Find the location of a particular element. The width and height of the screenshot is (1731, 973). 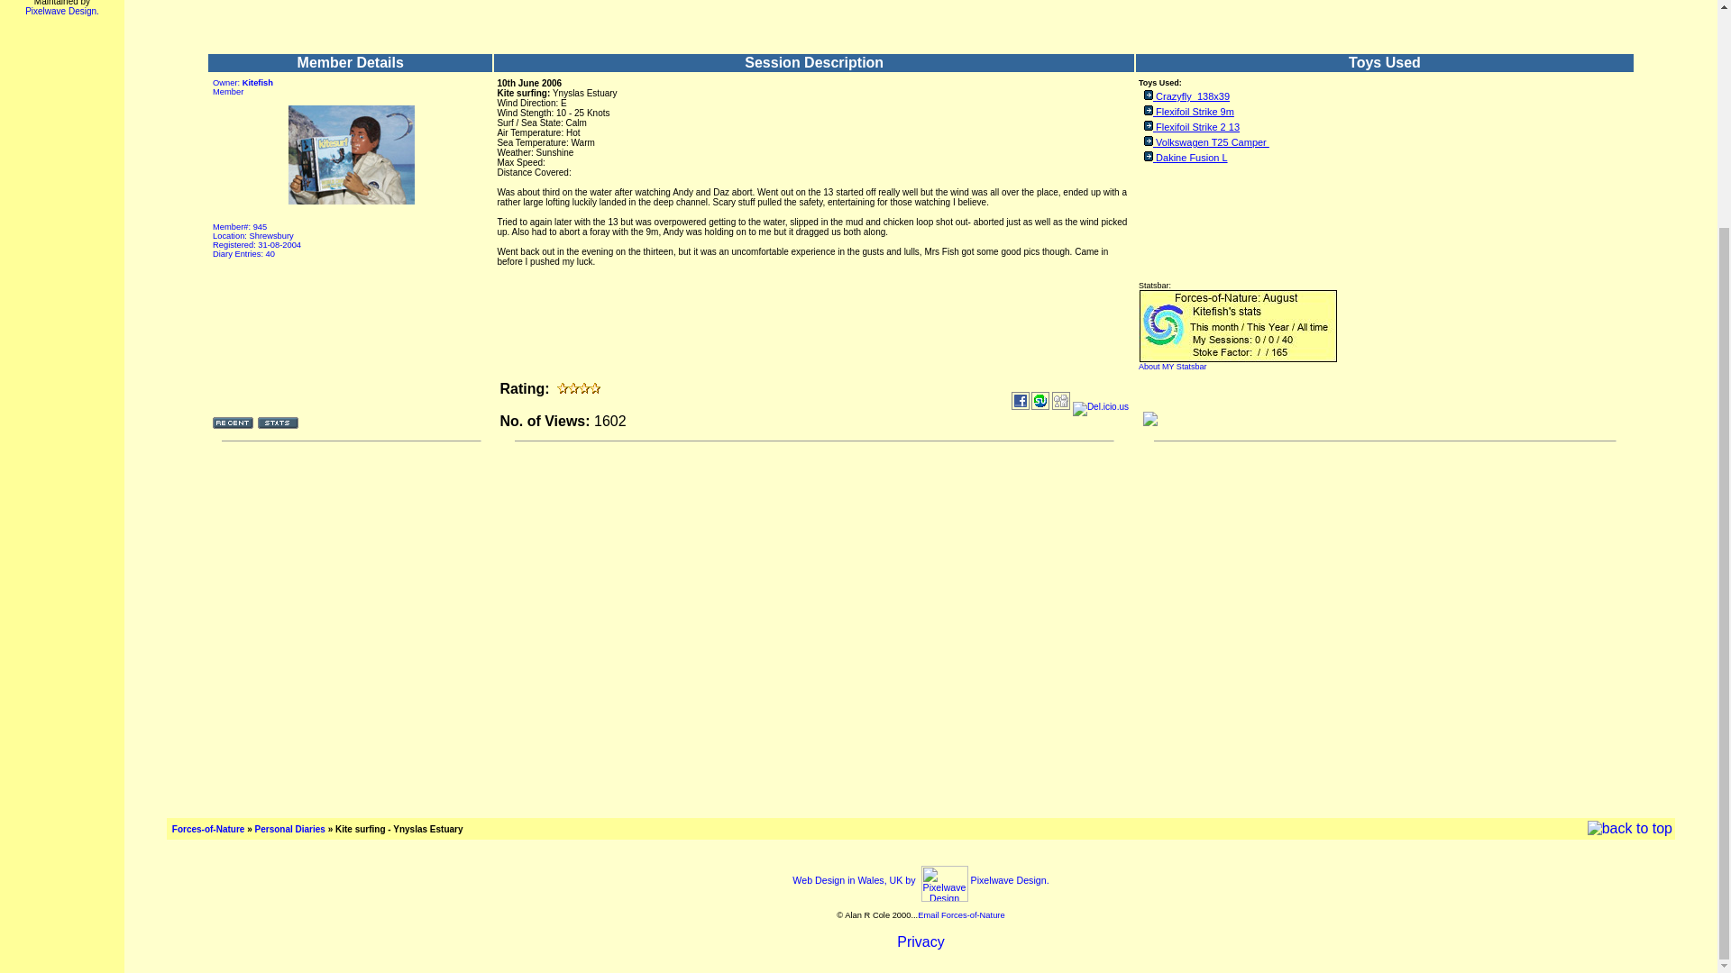

Flexifoil Strike 9m is located at coordinates (1195, 111).